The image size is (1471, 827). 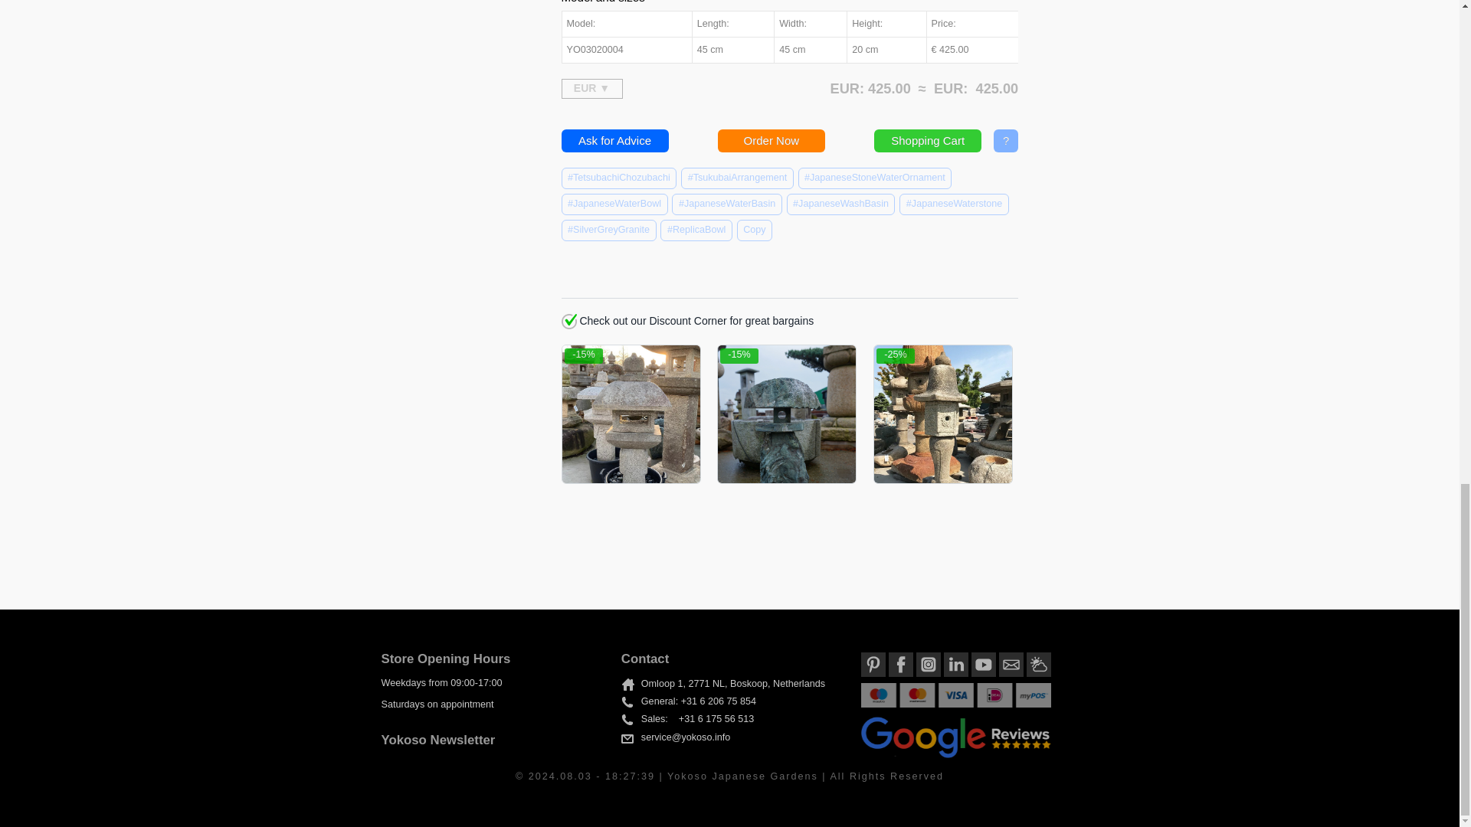 I want to click on Check out our Discount Corner for great bargains, so click(x=568, y=322).